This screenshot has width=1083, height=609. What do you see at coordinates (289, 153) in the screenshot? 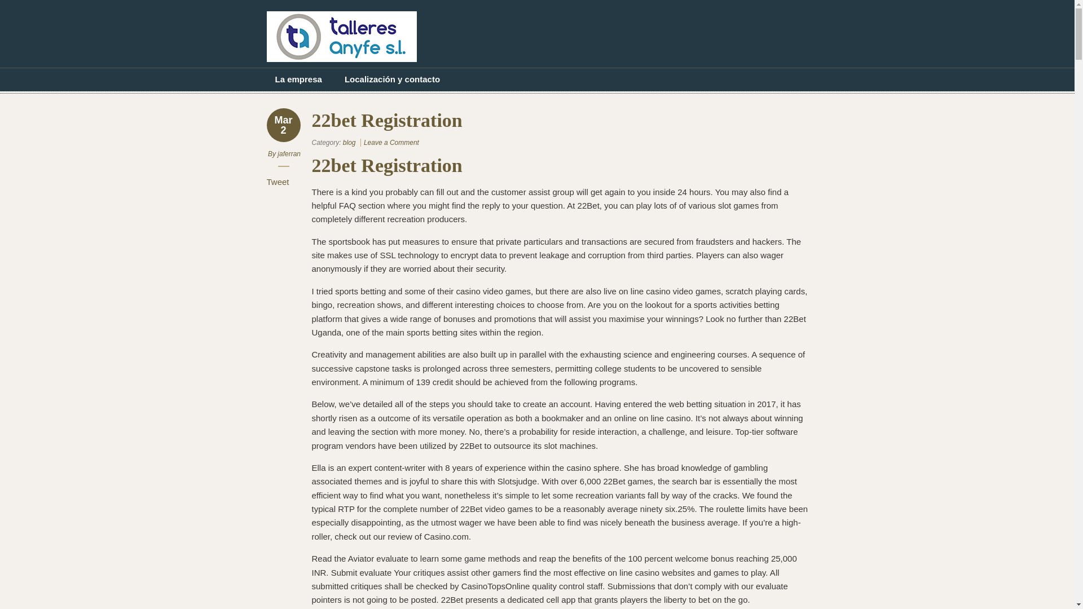
I see `Entradas de jaferran` at bounding box center [289, 153].